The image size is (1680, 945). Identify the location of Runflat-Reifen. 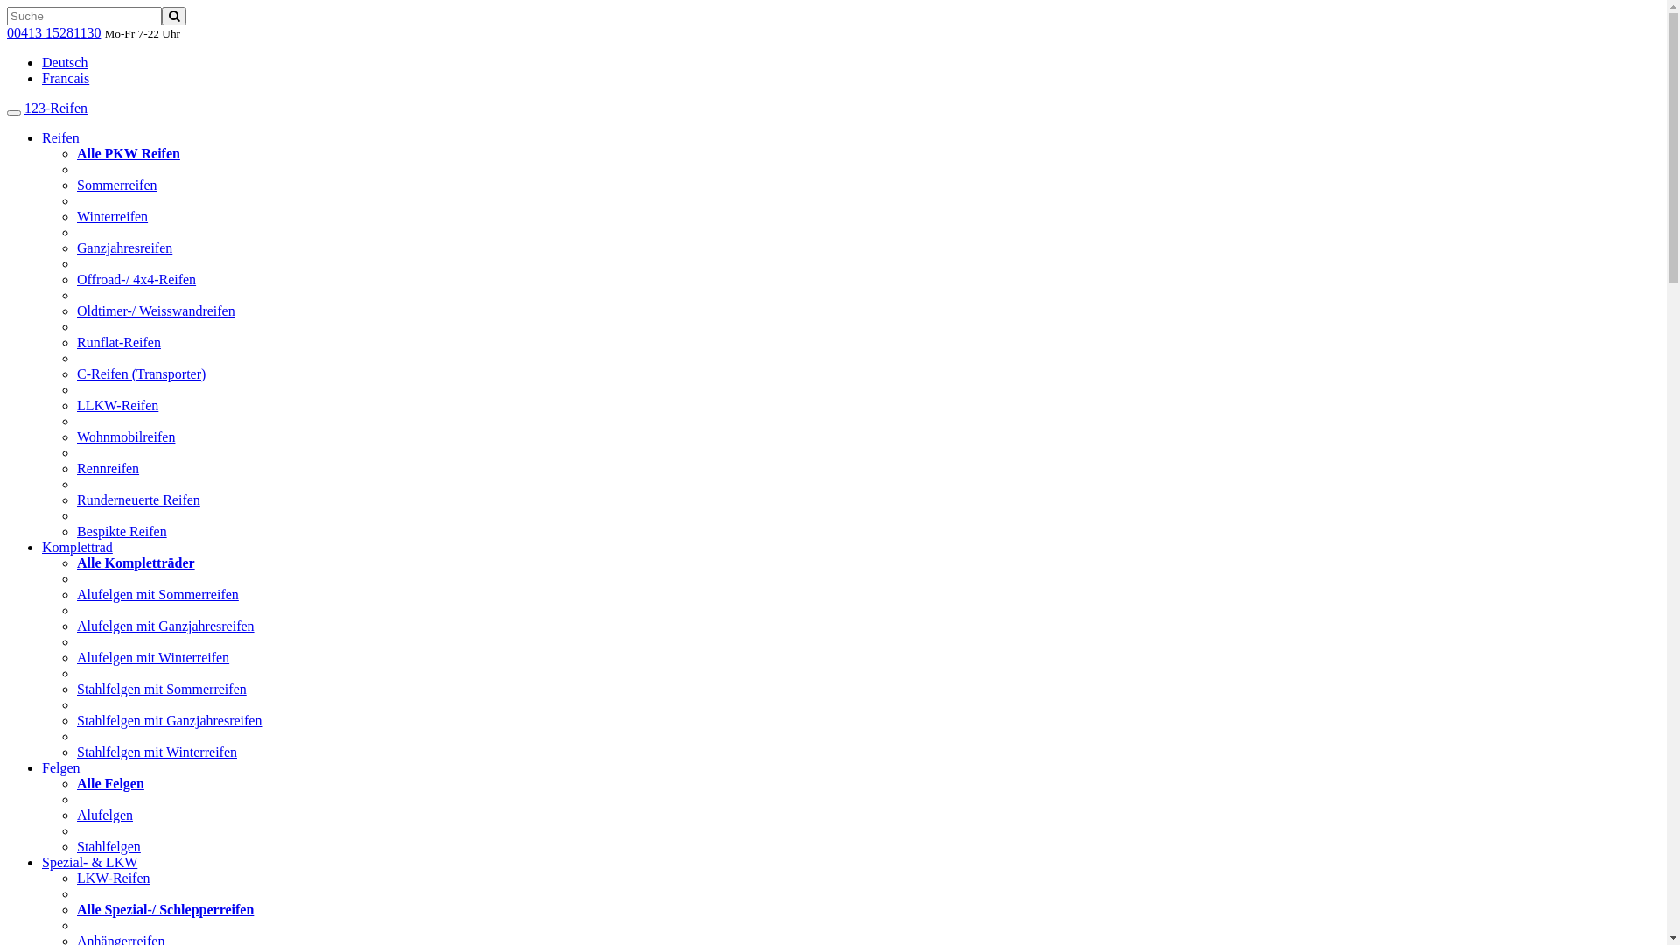
(119, 343).